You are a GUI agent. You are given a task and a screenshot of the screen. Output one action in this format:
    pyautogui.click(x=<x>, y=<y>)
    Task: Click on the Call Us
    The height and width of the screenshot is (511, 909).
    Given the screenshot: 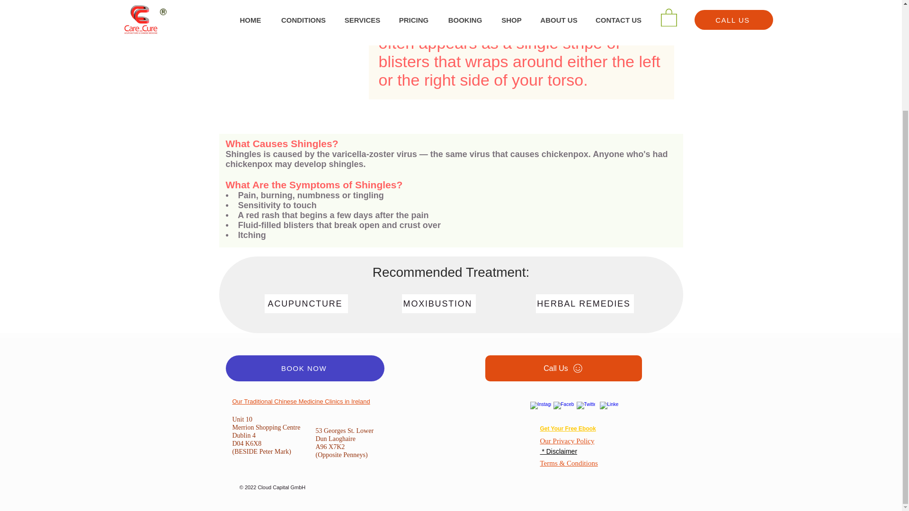 What is the action you would take?
    pyautogui.click(x=563, y=368)
    